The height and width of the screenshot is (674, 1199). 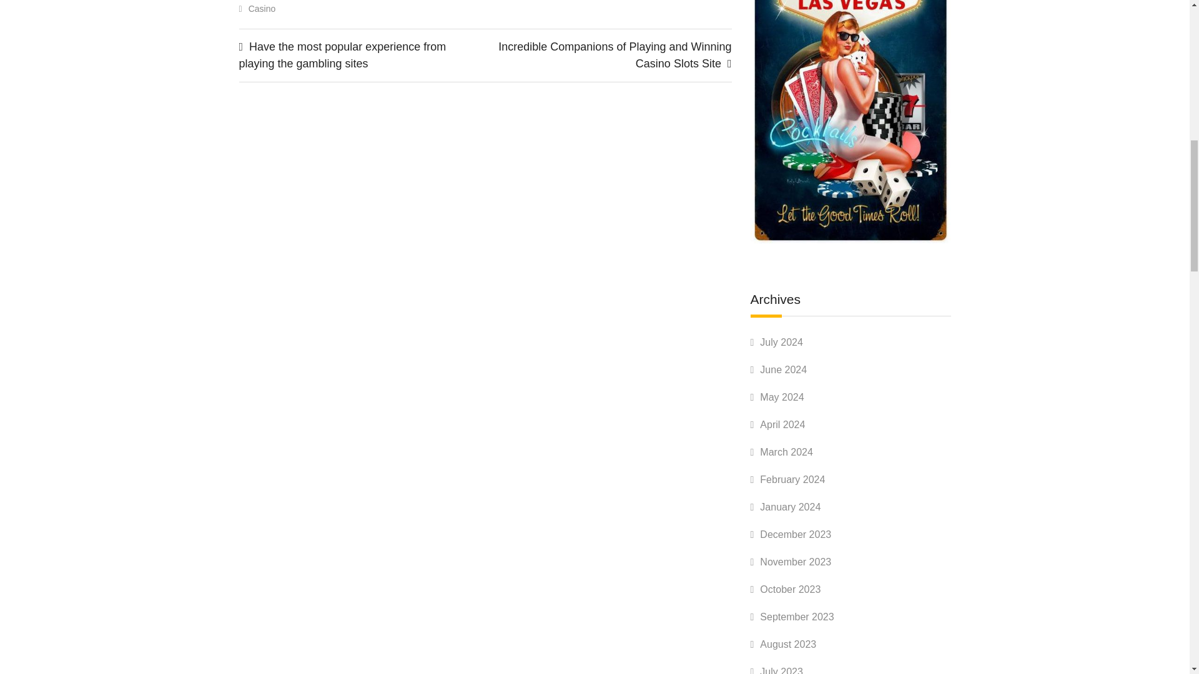 I want to click on July 2024, so click(x=782, y=342).